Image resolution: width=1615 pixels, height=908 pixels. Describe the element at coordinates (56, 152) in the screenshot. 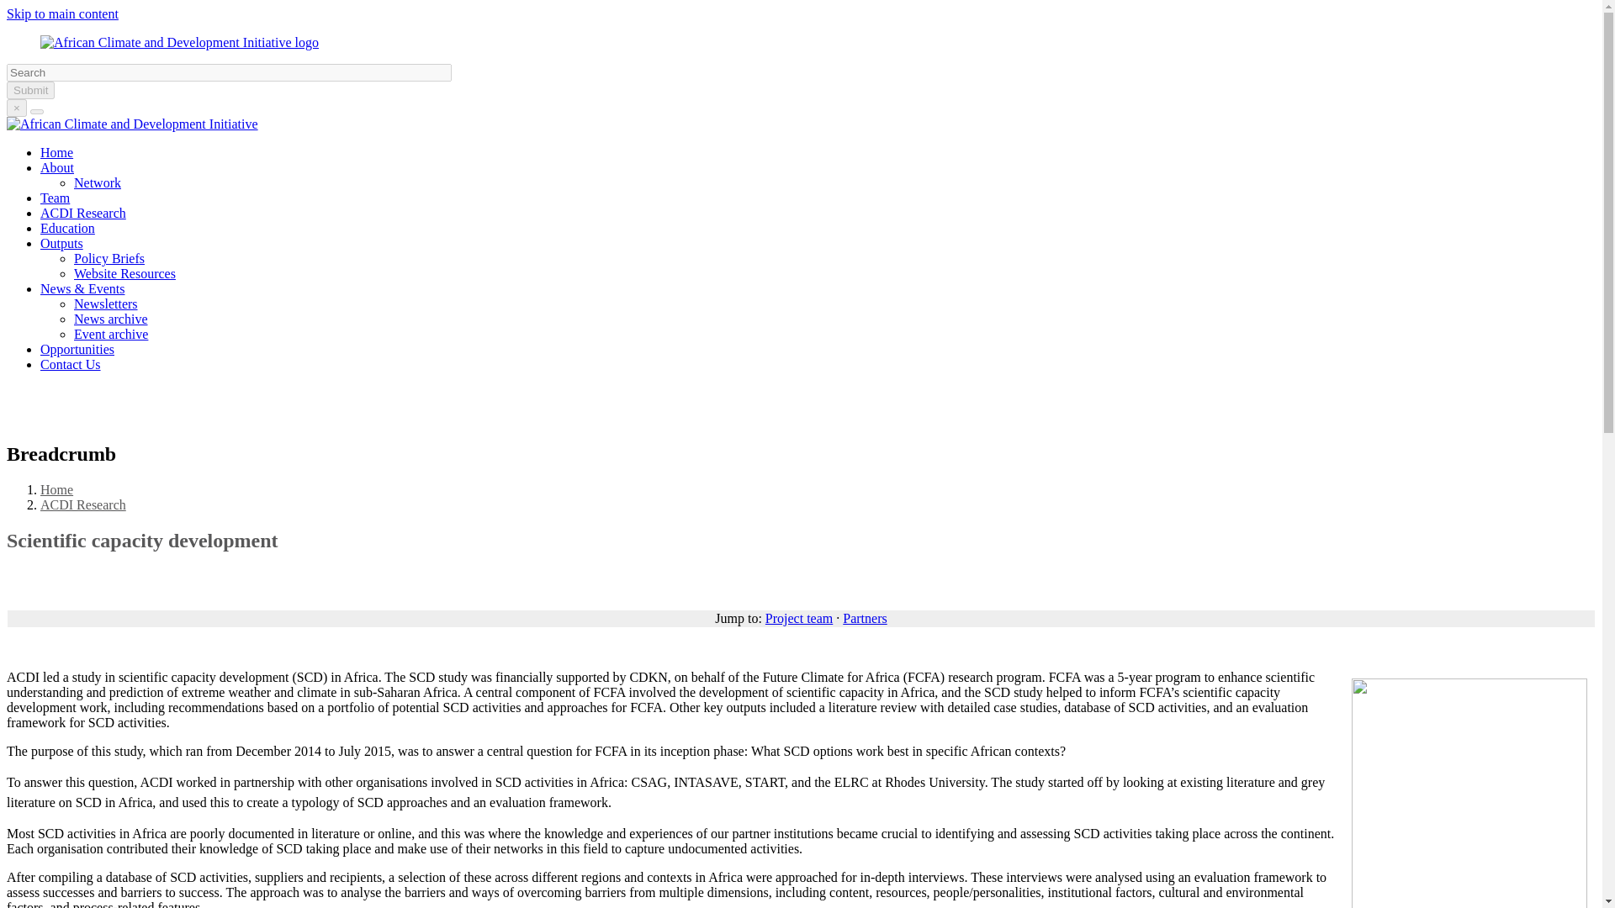

I see `Home` at that location.